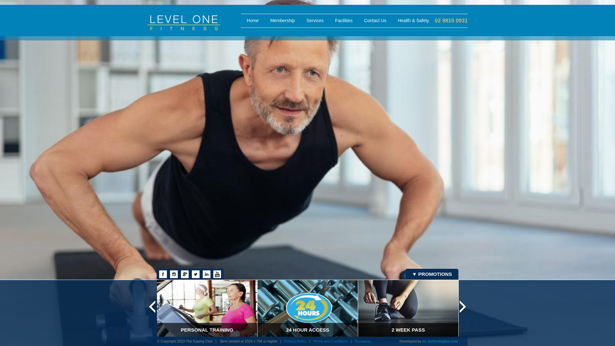  What do you see at coordinates (315, 21) in the screenshot?
I see `Services` at bounding box center [315, 21].